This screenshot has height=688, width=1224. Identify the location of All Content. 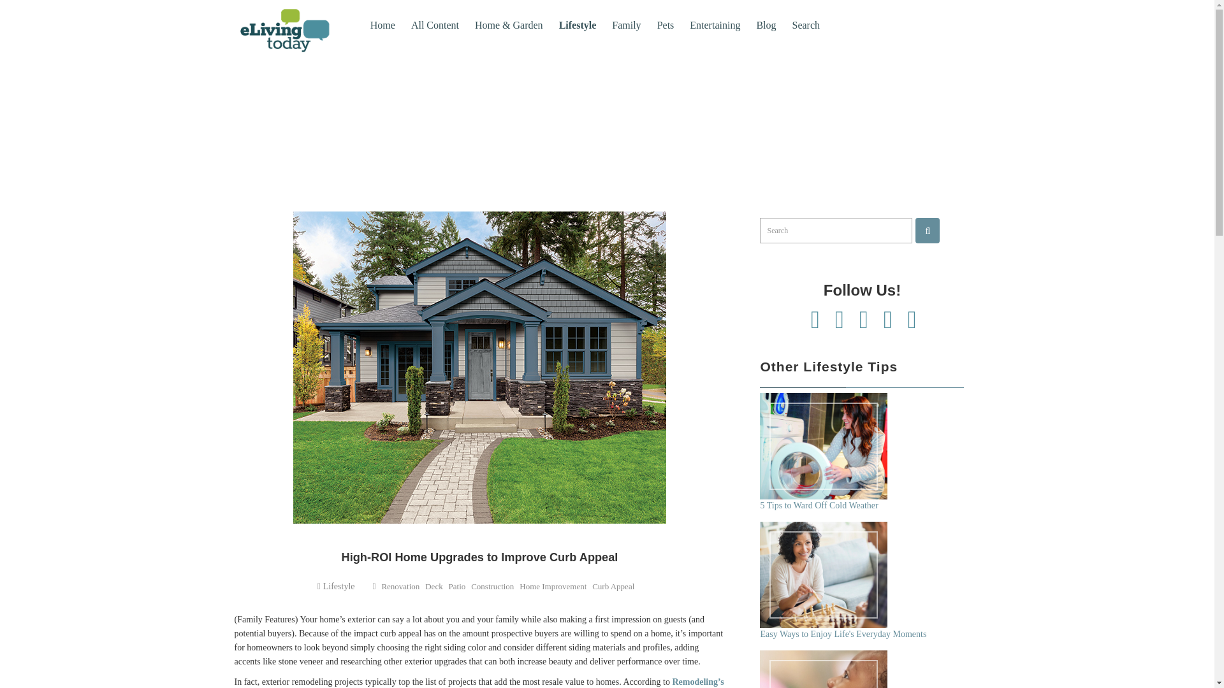
(435, 25).